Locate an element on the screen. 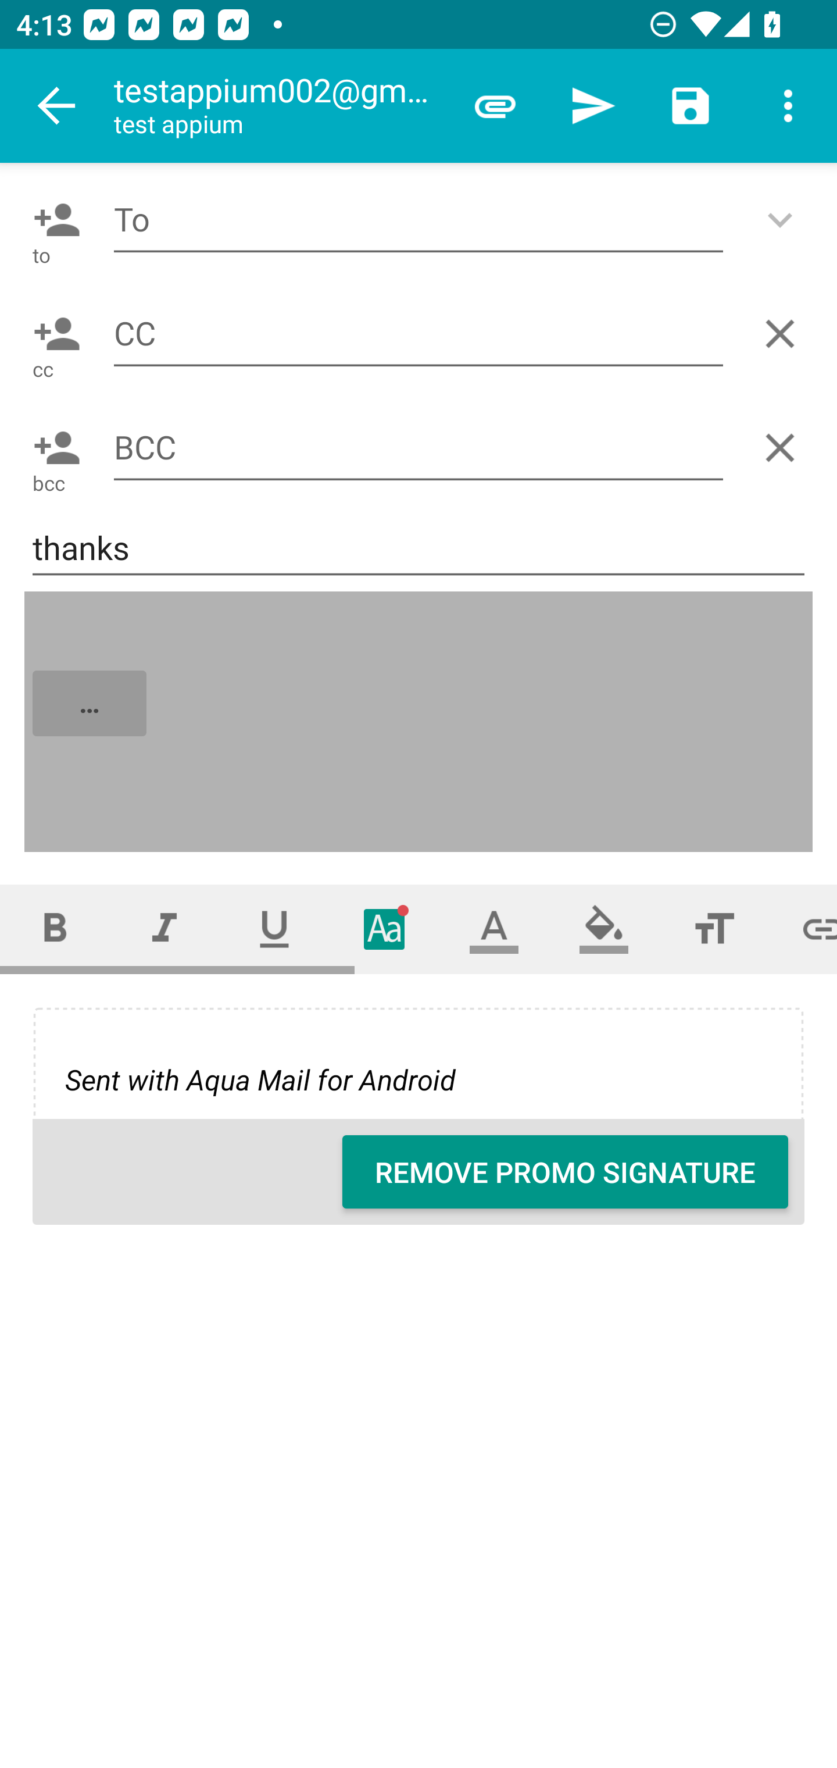 The image size is (837, 1768). To is located at coordinates (419, 220).